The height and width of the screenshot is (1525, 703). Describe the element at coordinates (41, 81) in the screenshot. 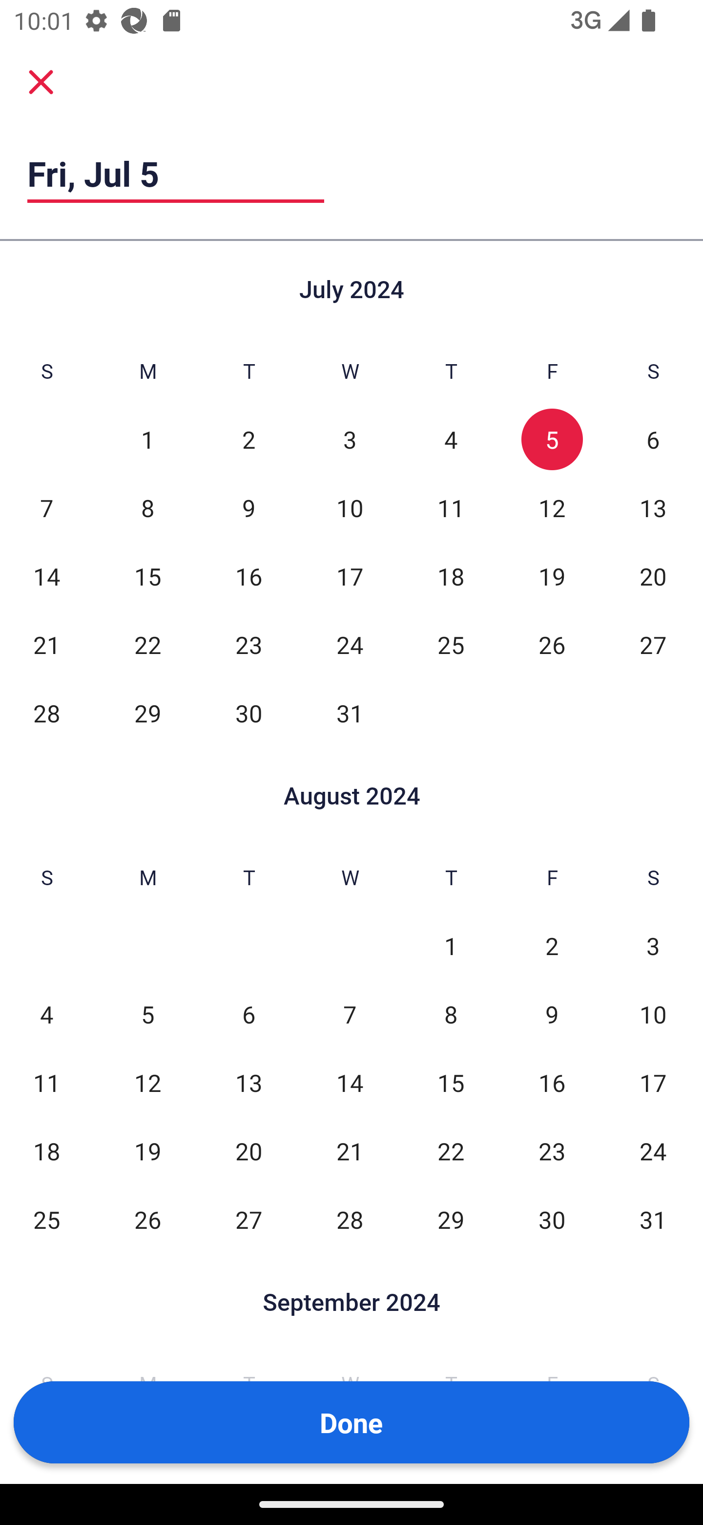

I see `Cancel` at that location.